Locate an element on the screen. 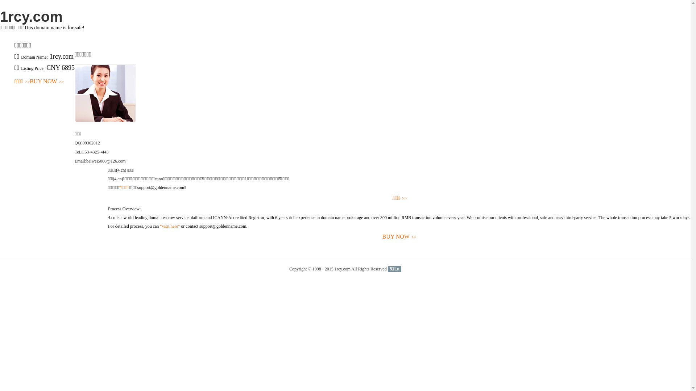  BUY NOW>> is located at coordinates (47, 82).